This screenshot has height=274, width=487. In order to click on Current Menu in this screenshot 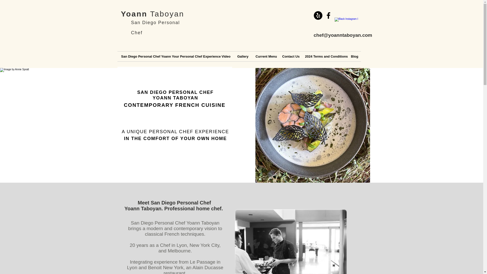, I will do `click(265, 56)`.